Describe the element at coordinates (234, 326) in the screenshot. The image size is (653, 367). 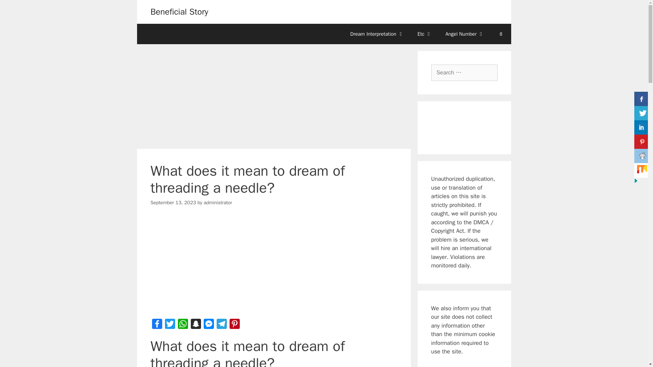
I see `Pinterest` at that location.